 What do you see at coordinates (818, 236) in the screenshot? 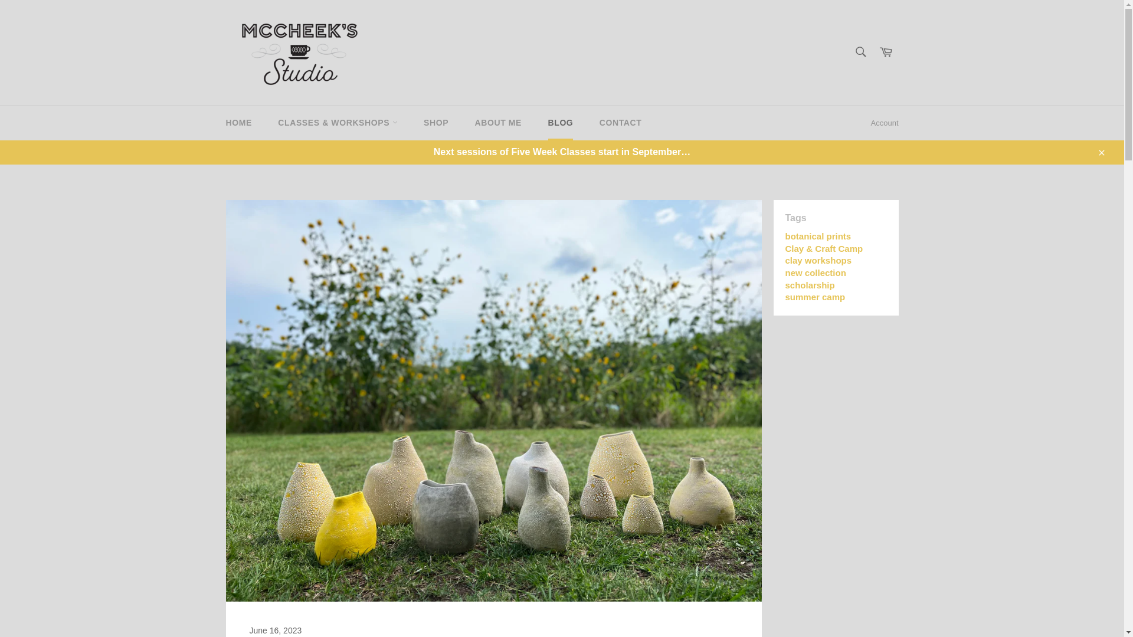
I see `Show articles tagged botanical prints` at bounding box center [818, 236].